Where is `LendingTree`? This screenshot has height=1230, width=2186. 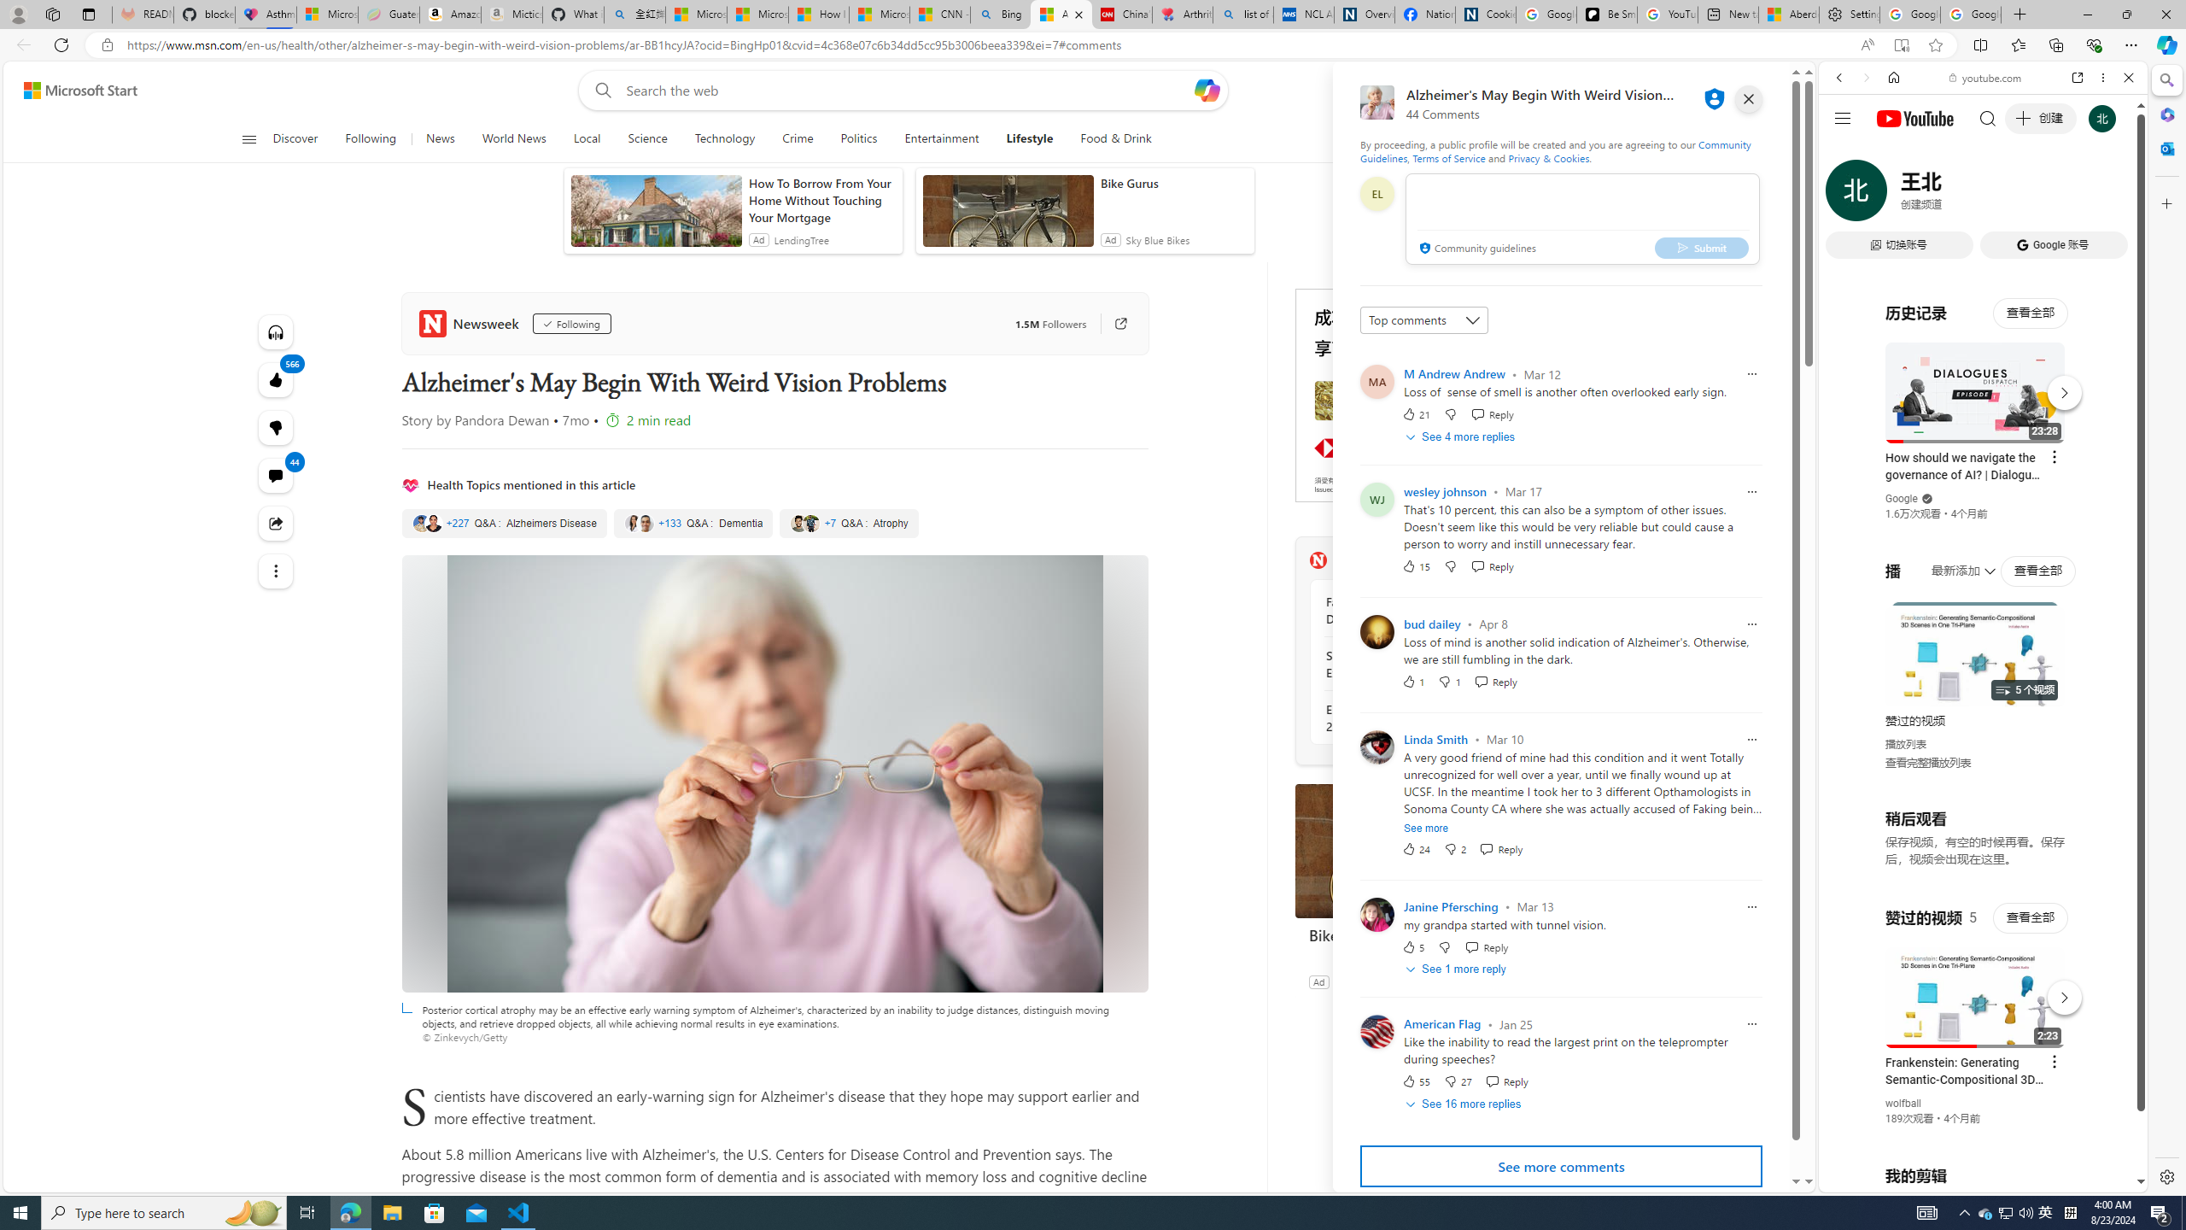 LendingTree is located at coordinates (801, 240).